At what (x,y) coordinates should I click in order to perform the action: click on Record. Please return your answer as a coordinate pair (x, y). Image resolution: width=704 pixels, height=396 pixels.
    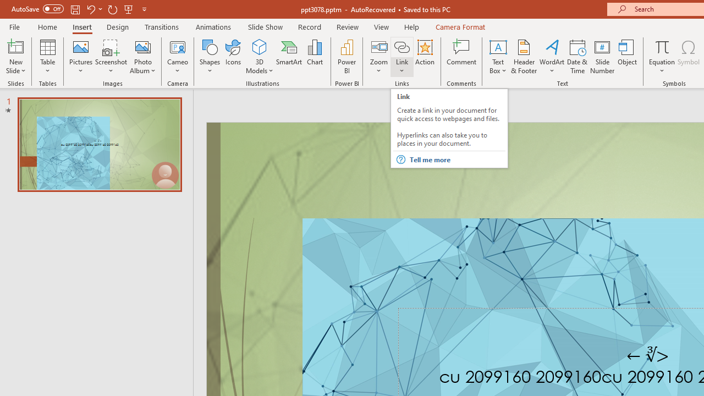
    Looking at the image, I should click on (309, 26).